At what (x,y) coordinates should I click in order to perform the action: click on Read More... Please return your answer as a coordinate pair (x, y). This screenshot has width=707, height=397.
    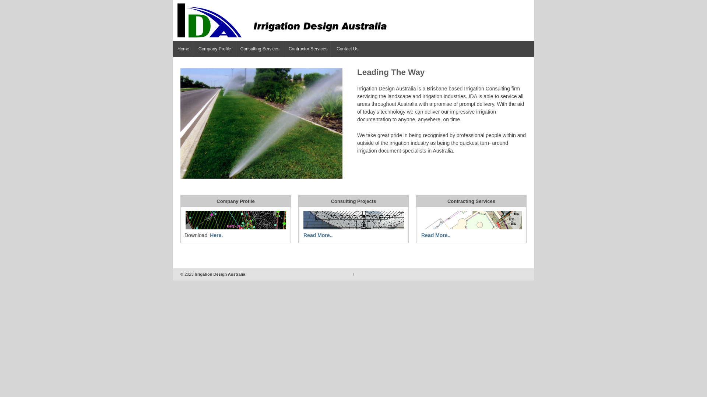
    Looking at the image, I should click on (318, 235).